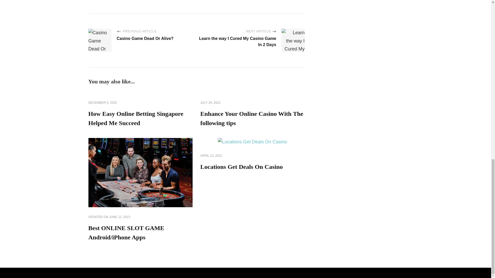 This screenshot has width=495, height=278. Describe the element at coordinates (102, 103) in the screenshot. I see `DECEMBER 9, 2022` at that location.